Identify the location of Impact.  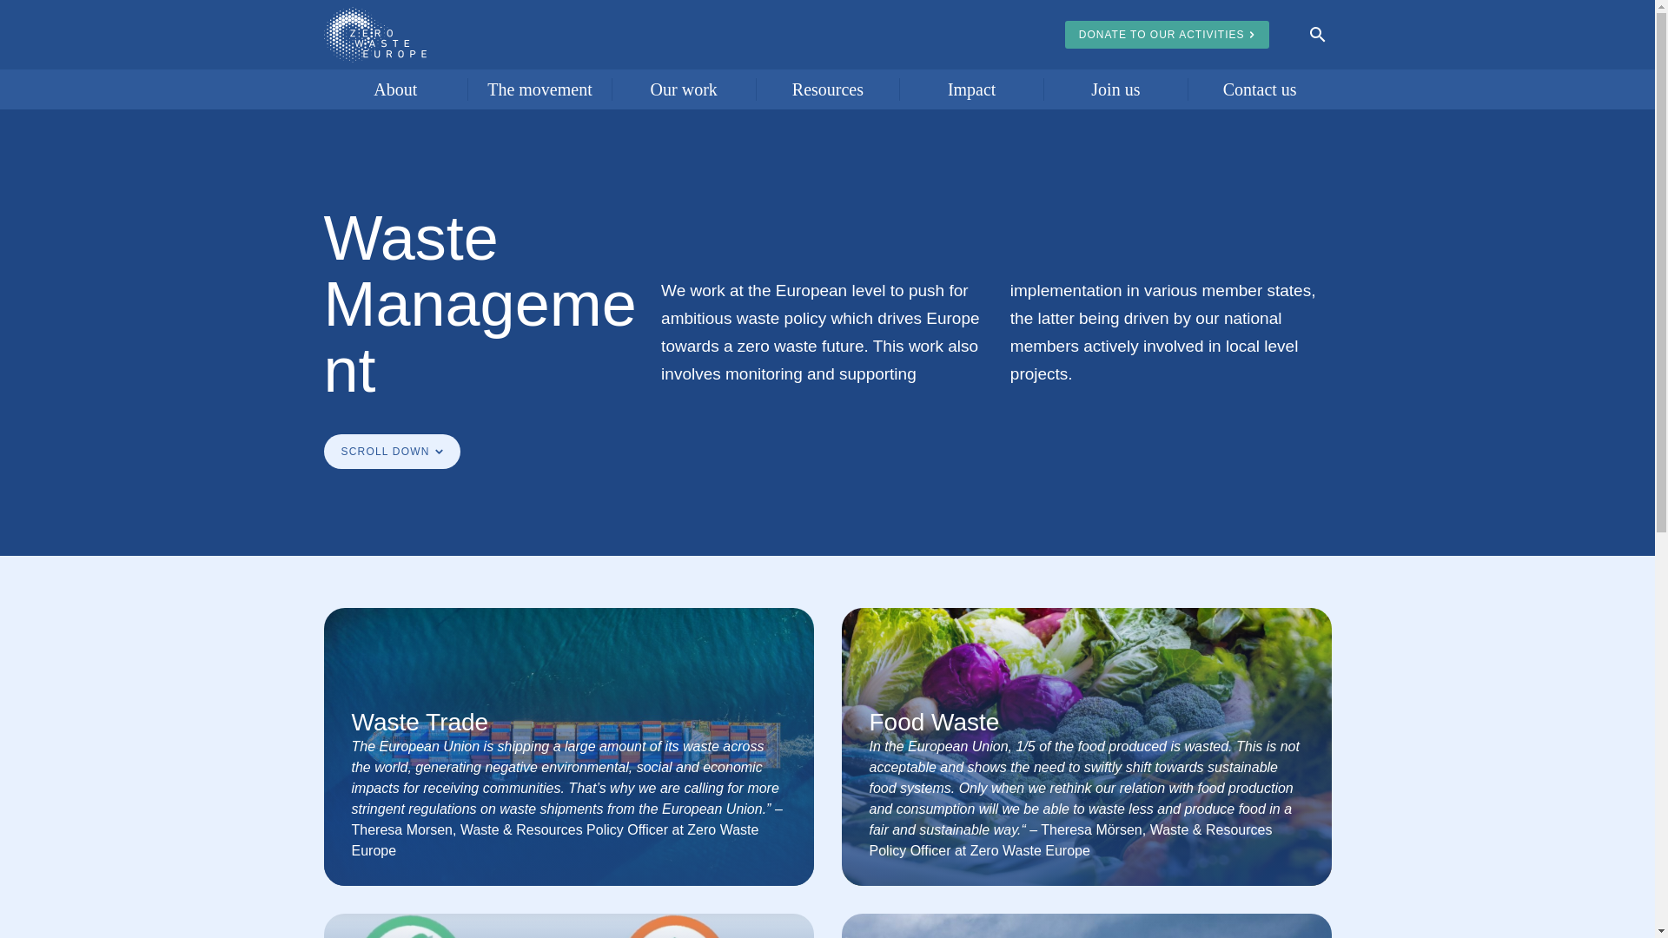
(971, 89).